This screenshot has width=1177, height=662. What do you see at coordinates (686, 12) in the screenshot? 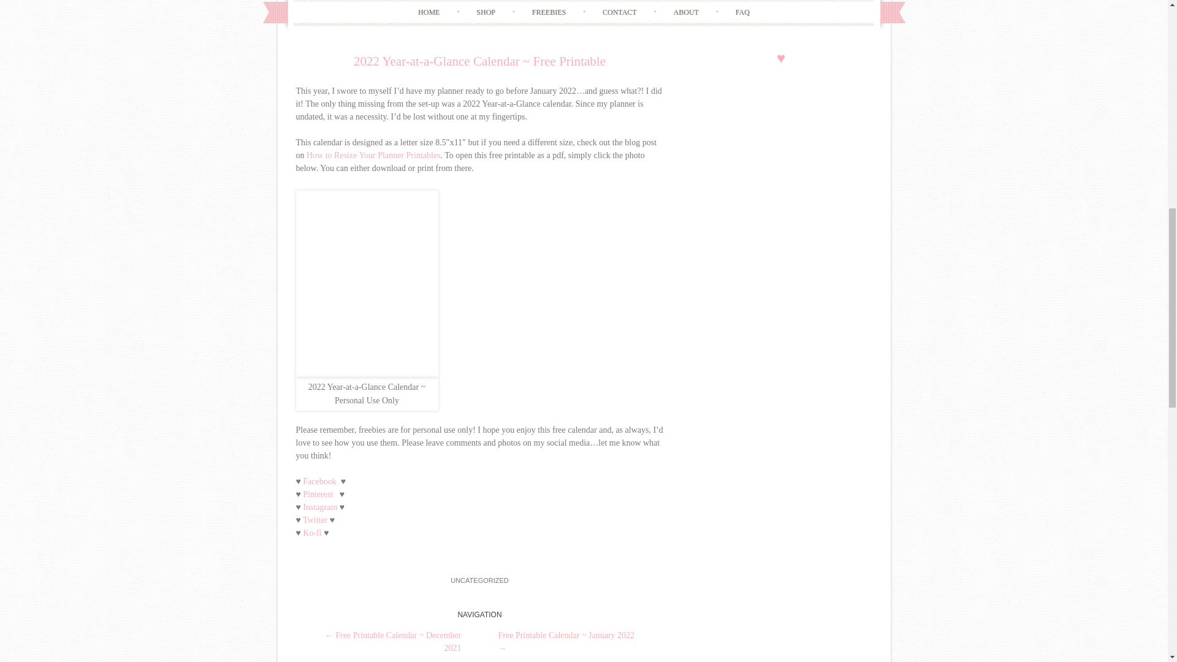
I see `ABOUT` at bounding box center [686, 12].